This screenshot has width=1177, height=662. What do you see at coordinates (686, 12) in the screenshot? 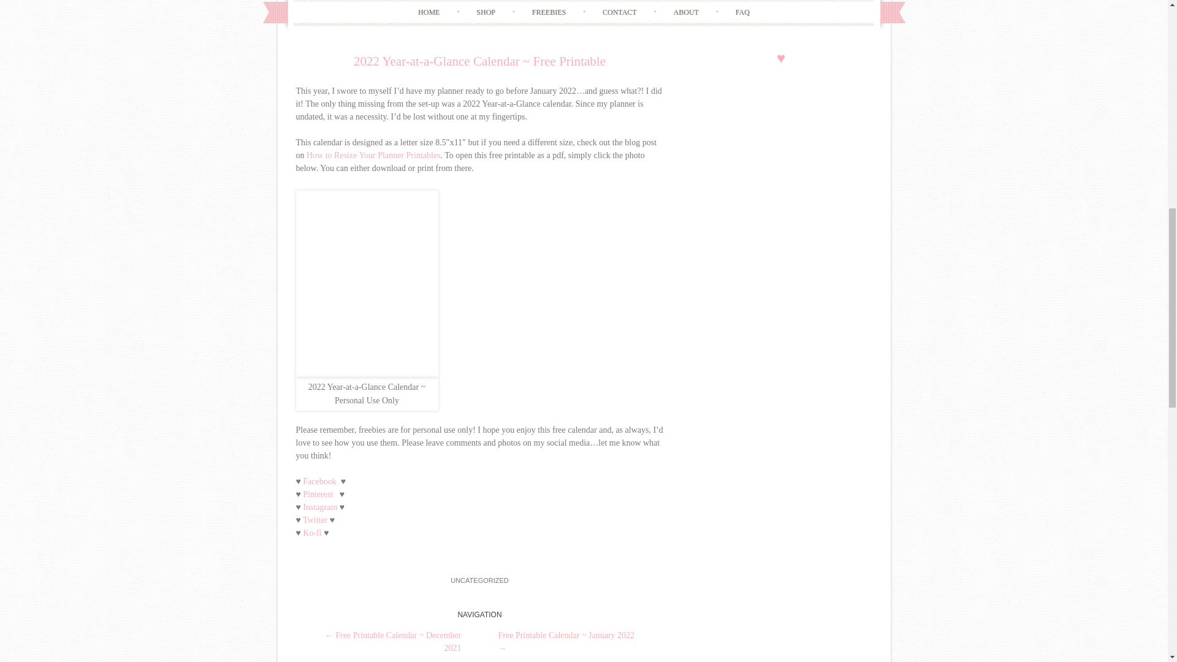
I see `ABOUT` at bounding box center [686, 12].